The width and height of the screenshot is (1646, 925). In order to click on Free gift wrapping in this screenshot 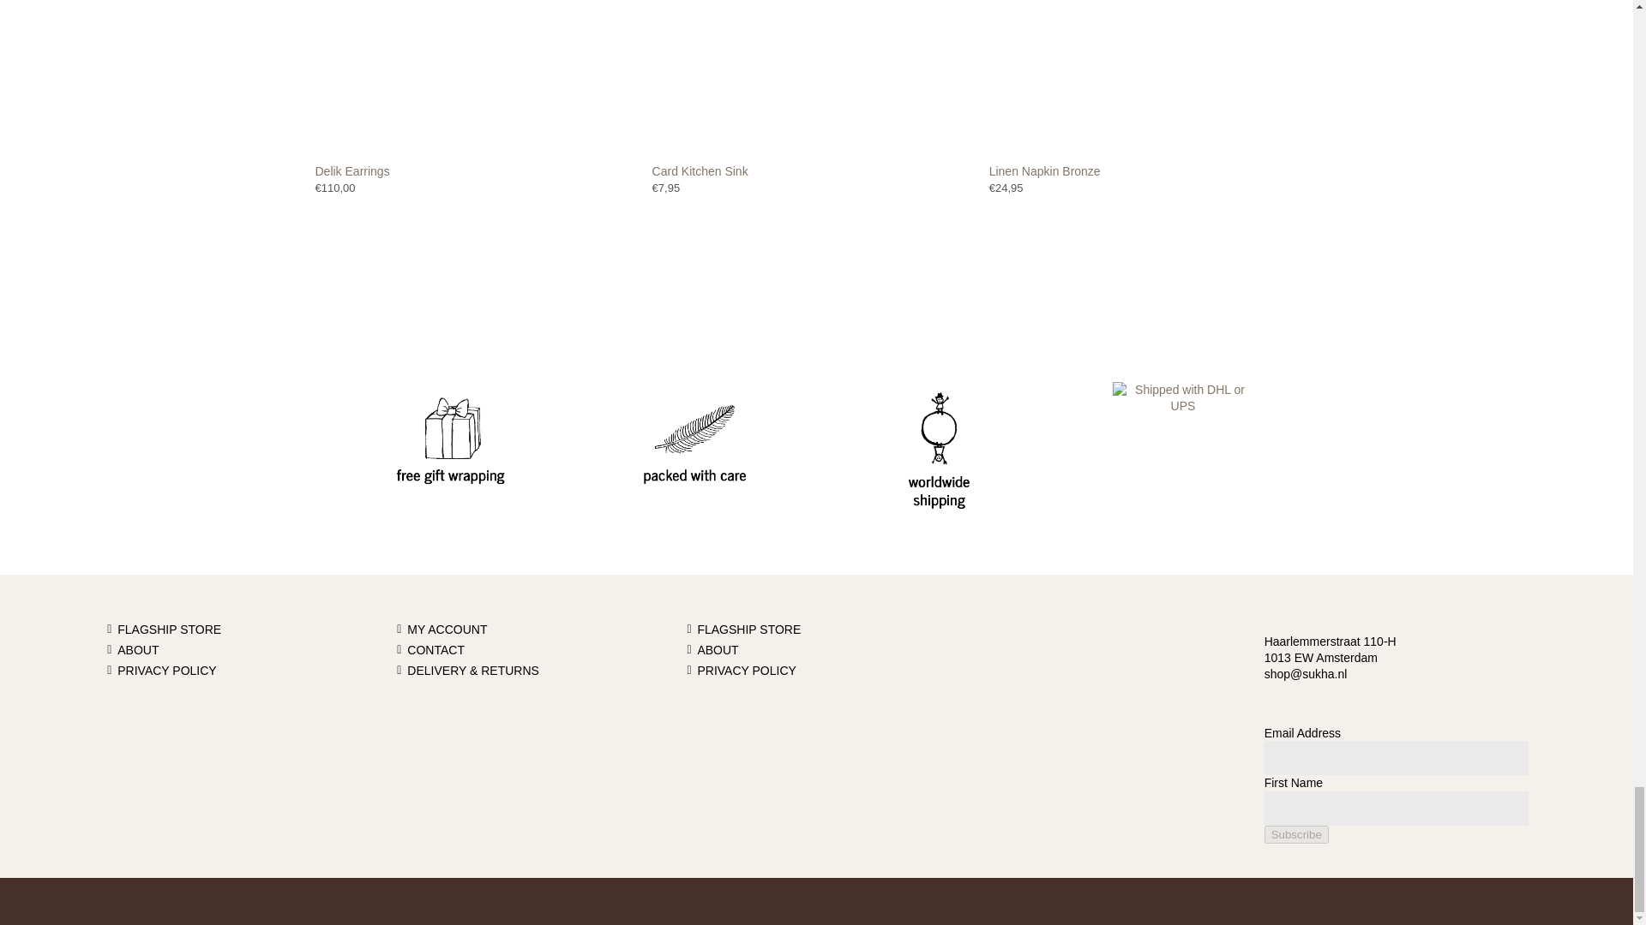, I will do `click(449, 452)`.